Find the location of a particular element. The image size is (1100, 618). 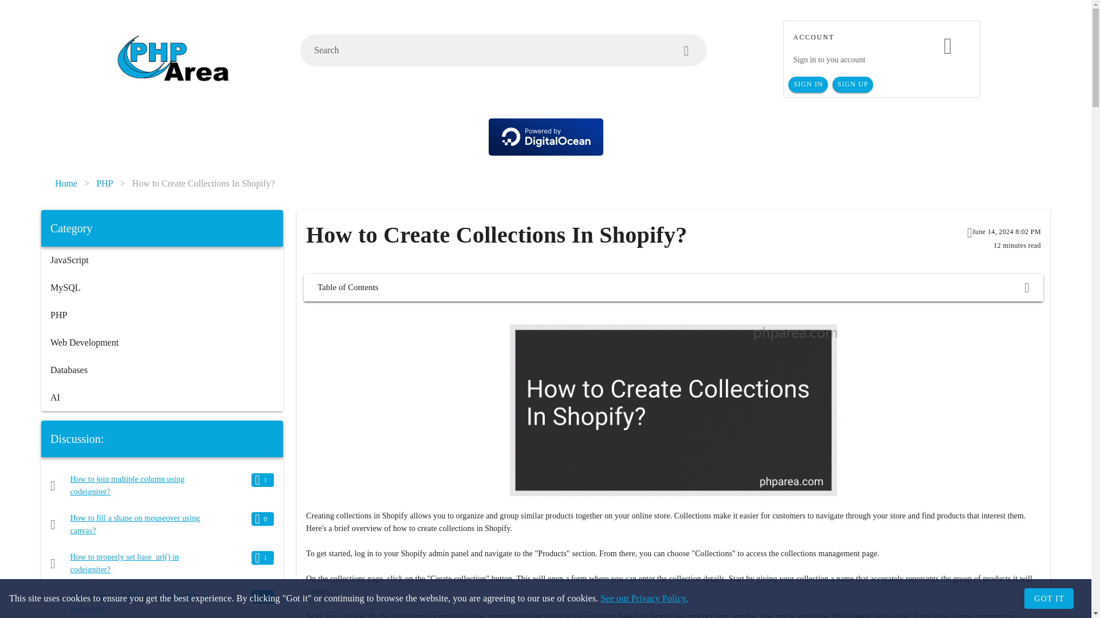

How to delete all files except some files in codeigniter? is located at coordinates (140, 602).